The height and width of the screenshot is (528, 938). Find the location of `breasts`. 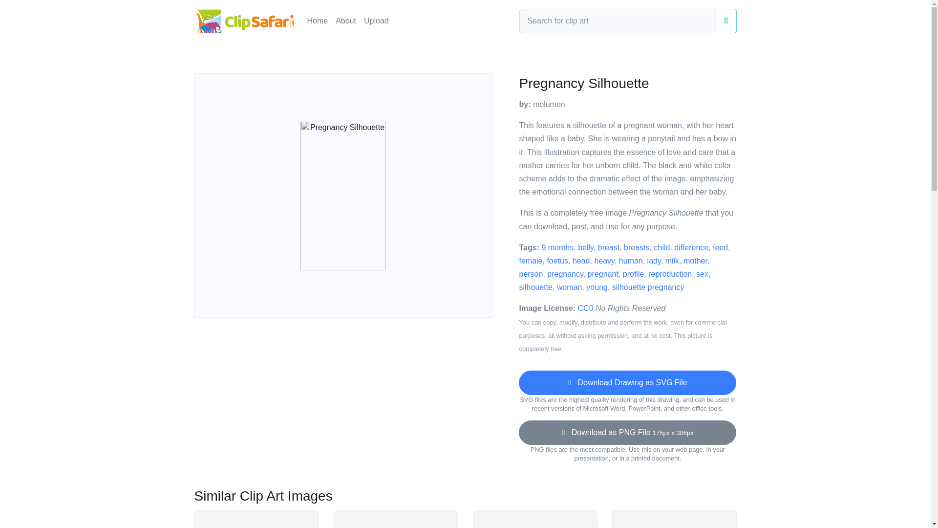

breasts is located at coordinates (636, 247).